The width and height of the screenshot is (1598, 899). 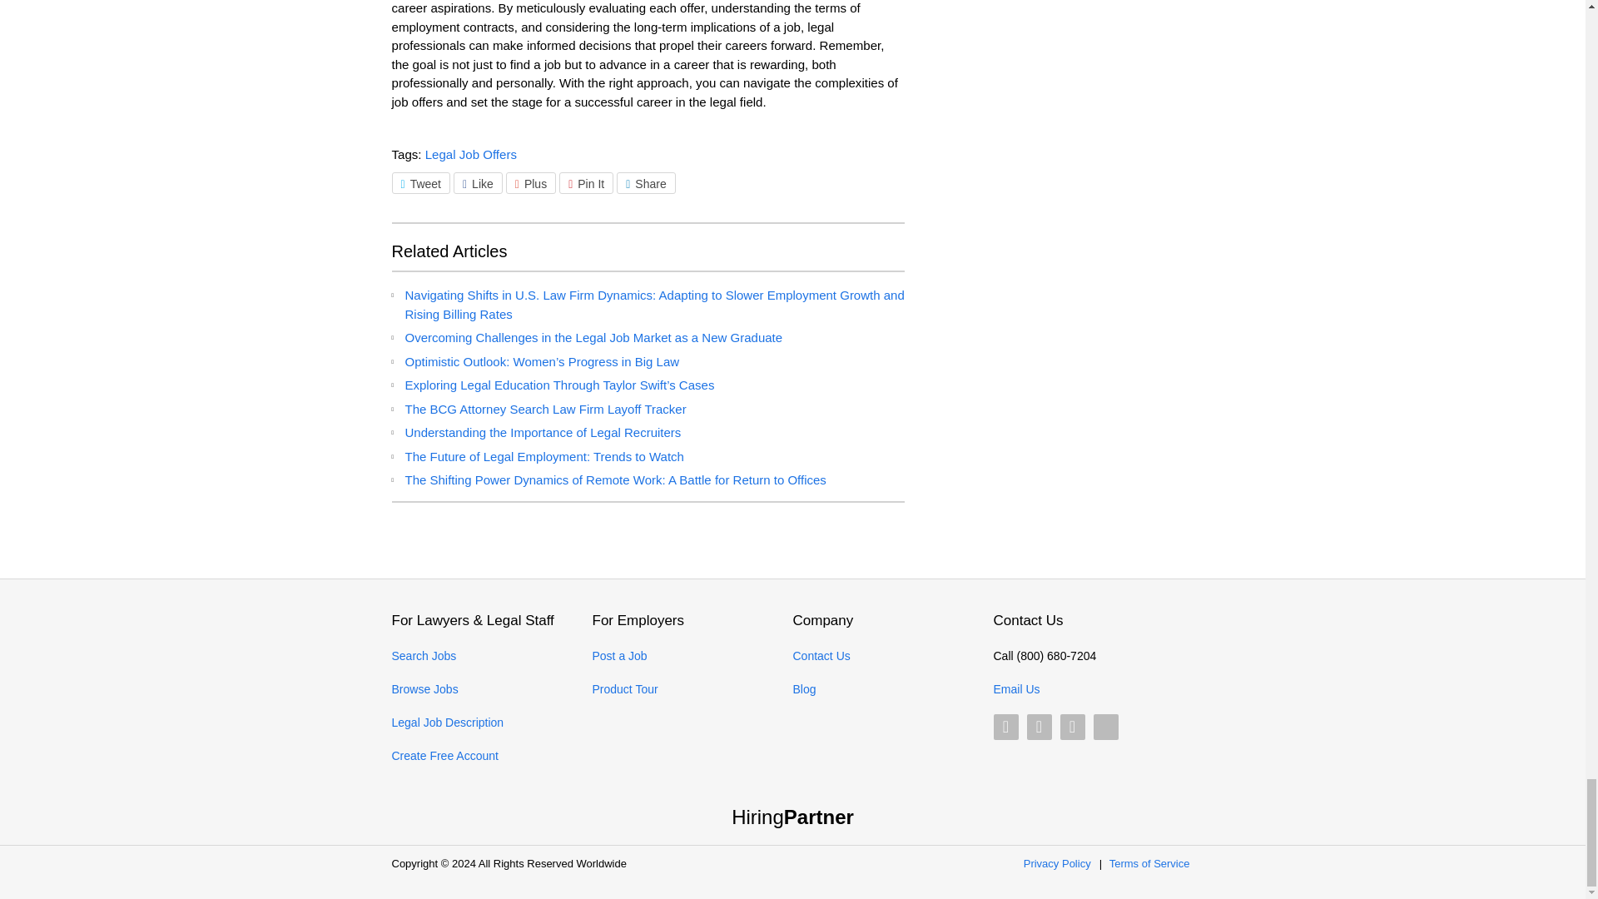 What do you see at coordinates (646, 183) in the screenshot?
I see `Share` at bounding box center [646, 183].